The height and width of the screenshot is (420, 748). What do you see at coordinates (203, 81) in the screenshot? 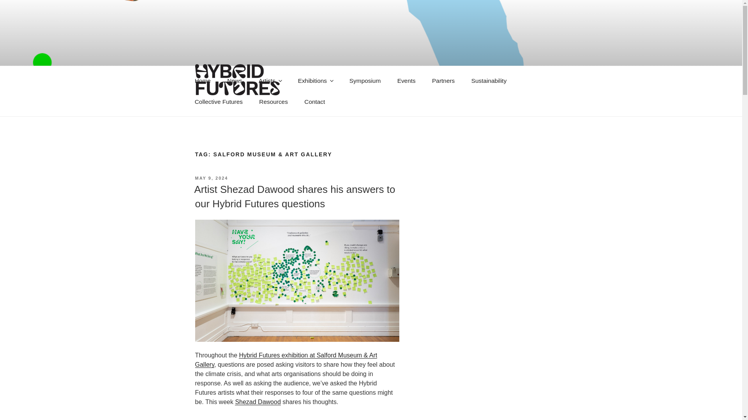
I see `Home` at bounding box center [203, 81].